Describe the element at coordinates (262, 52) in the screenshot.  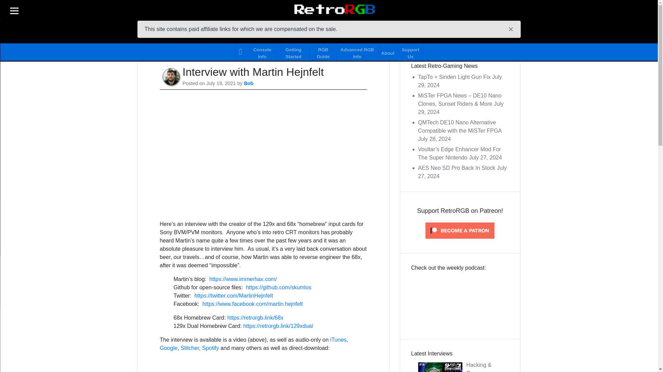
I see `Console Info` at that location.